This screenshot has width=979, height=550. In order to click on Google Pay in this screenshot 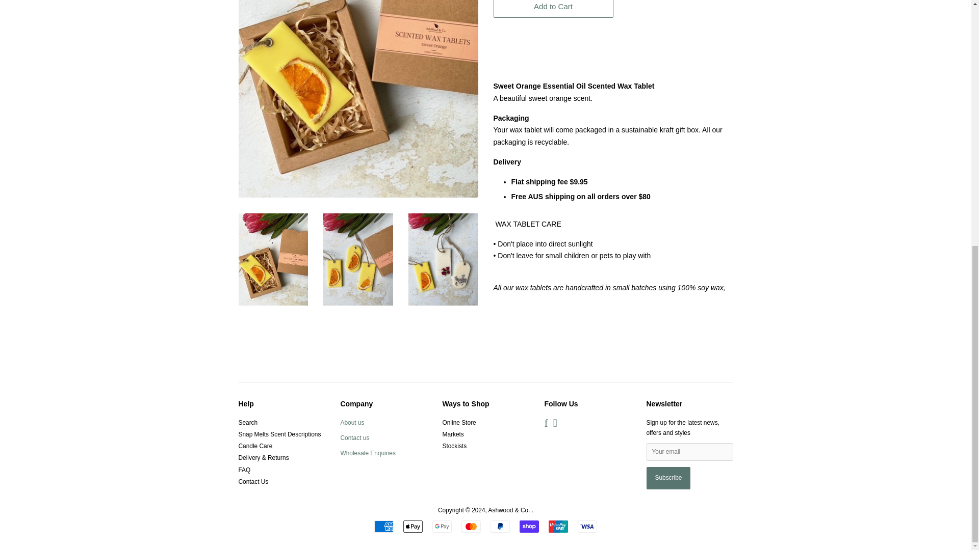, I will do `click(442, 527)`.